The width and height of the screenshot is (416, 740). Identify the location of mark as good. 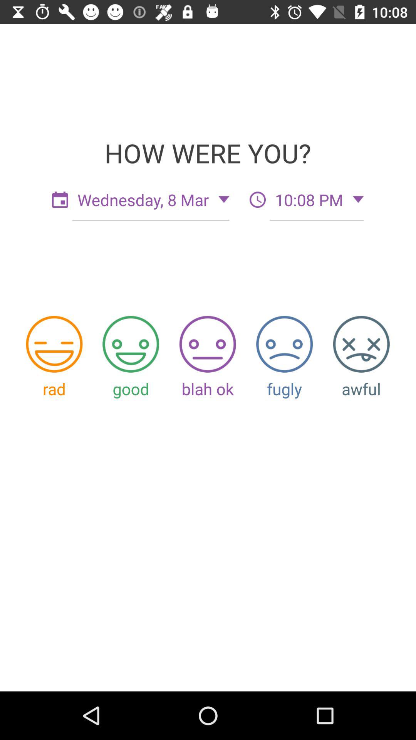
(131, 344).